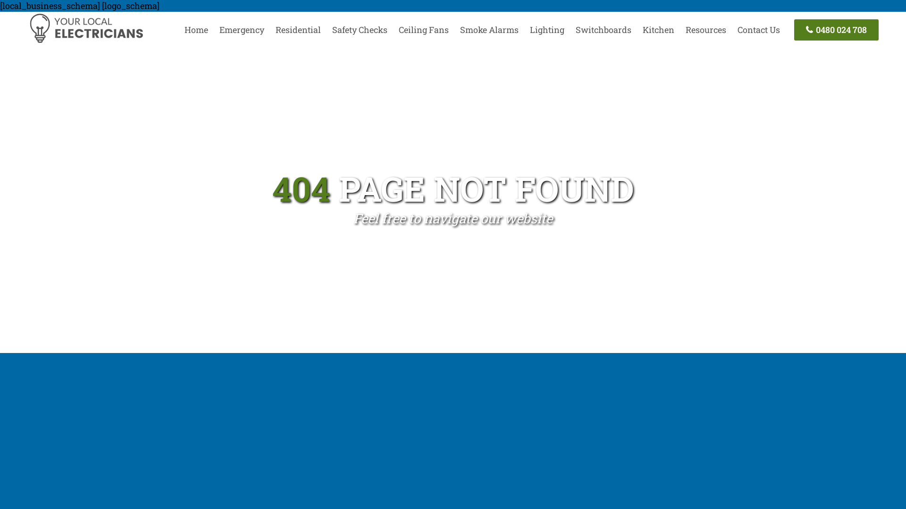 This screenshot has height=509, width=906. Describe the element at coordinates (86, 41) in the screenshot. I see `Electricians` at that location.